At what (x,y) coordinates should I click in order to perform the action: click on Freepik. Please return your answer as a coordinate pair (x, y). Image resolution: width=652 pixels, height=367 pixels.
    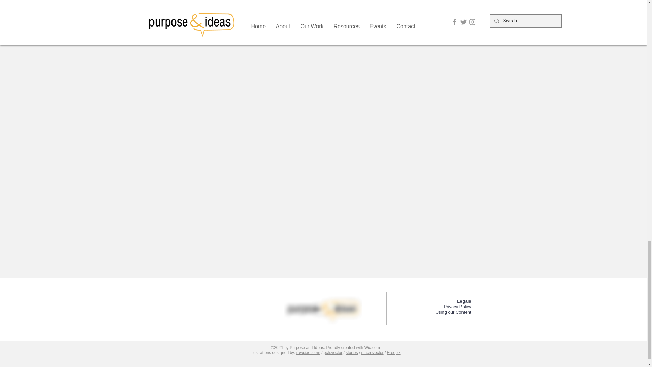
    Looking at the image, I should click on (394, 353).